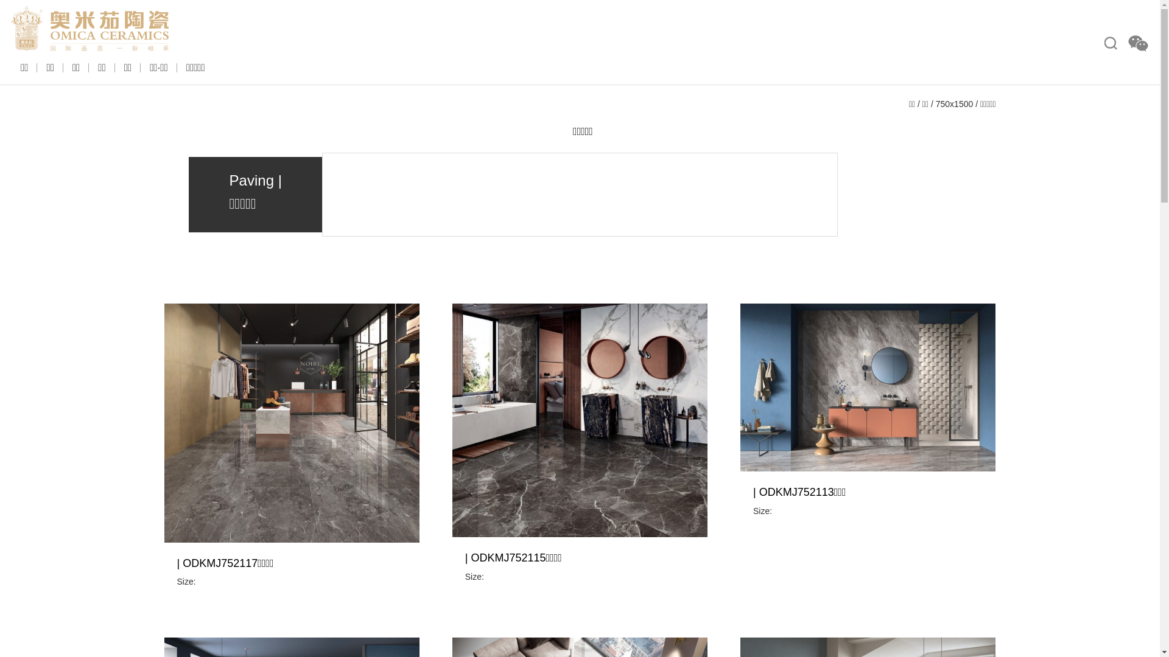 This screenshot has width=1169, height=657. Describe the element at coordinates (955, 104) in the screenshot. I see `750x1500` at that location.